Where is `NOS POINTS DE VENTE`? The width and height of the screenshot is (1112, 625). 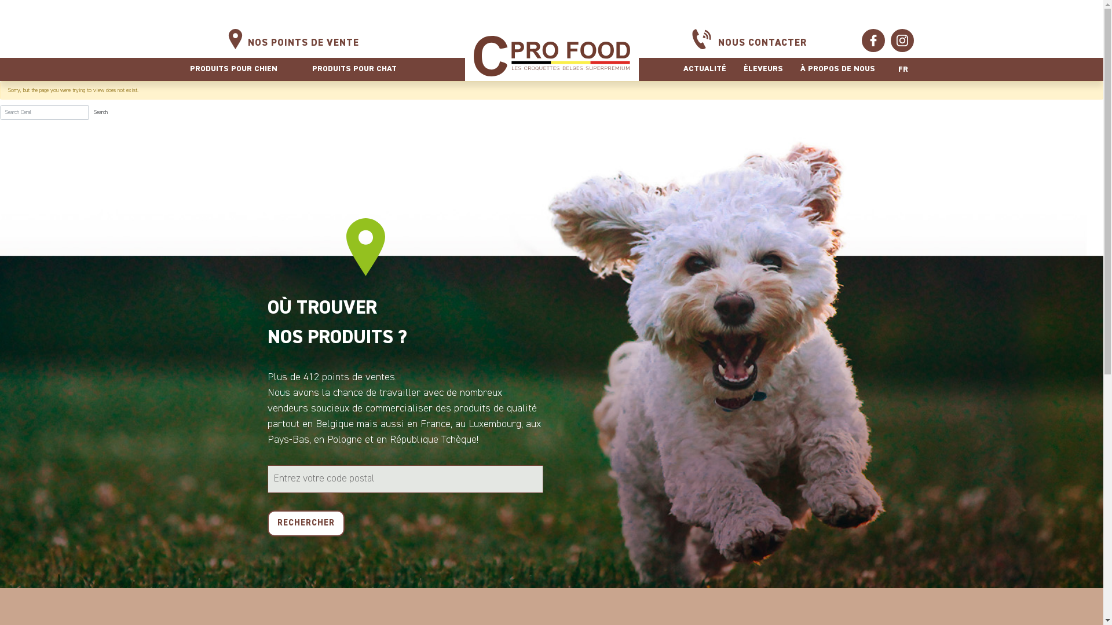
NOS POINTS DE VENTE is located at coordinates (303, 43).